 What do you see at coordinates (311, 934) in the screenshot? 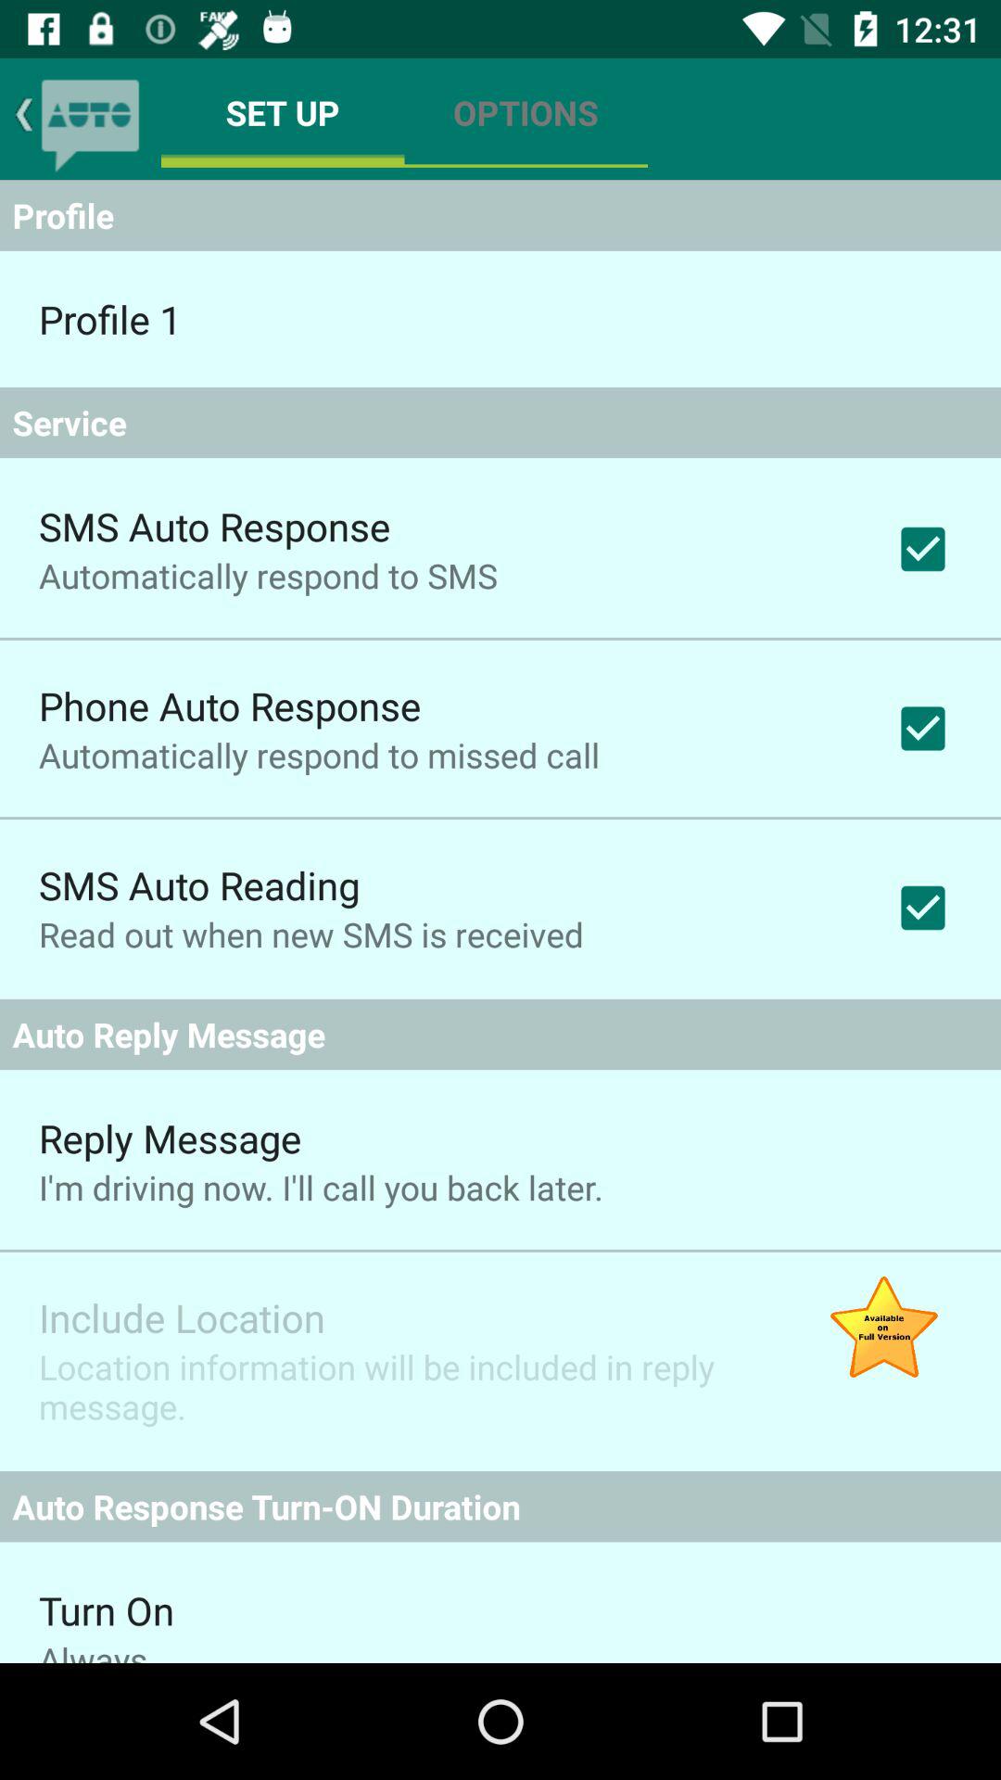
I see `open the read out when app` at bounding box center [311, 934].